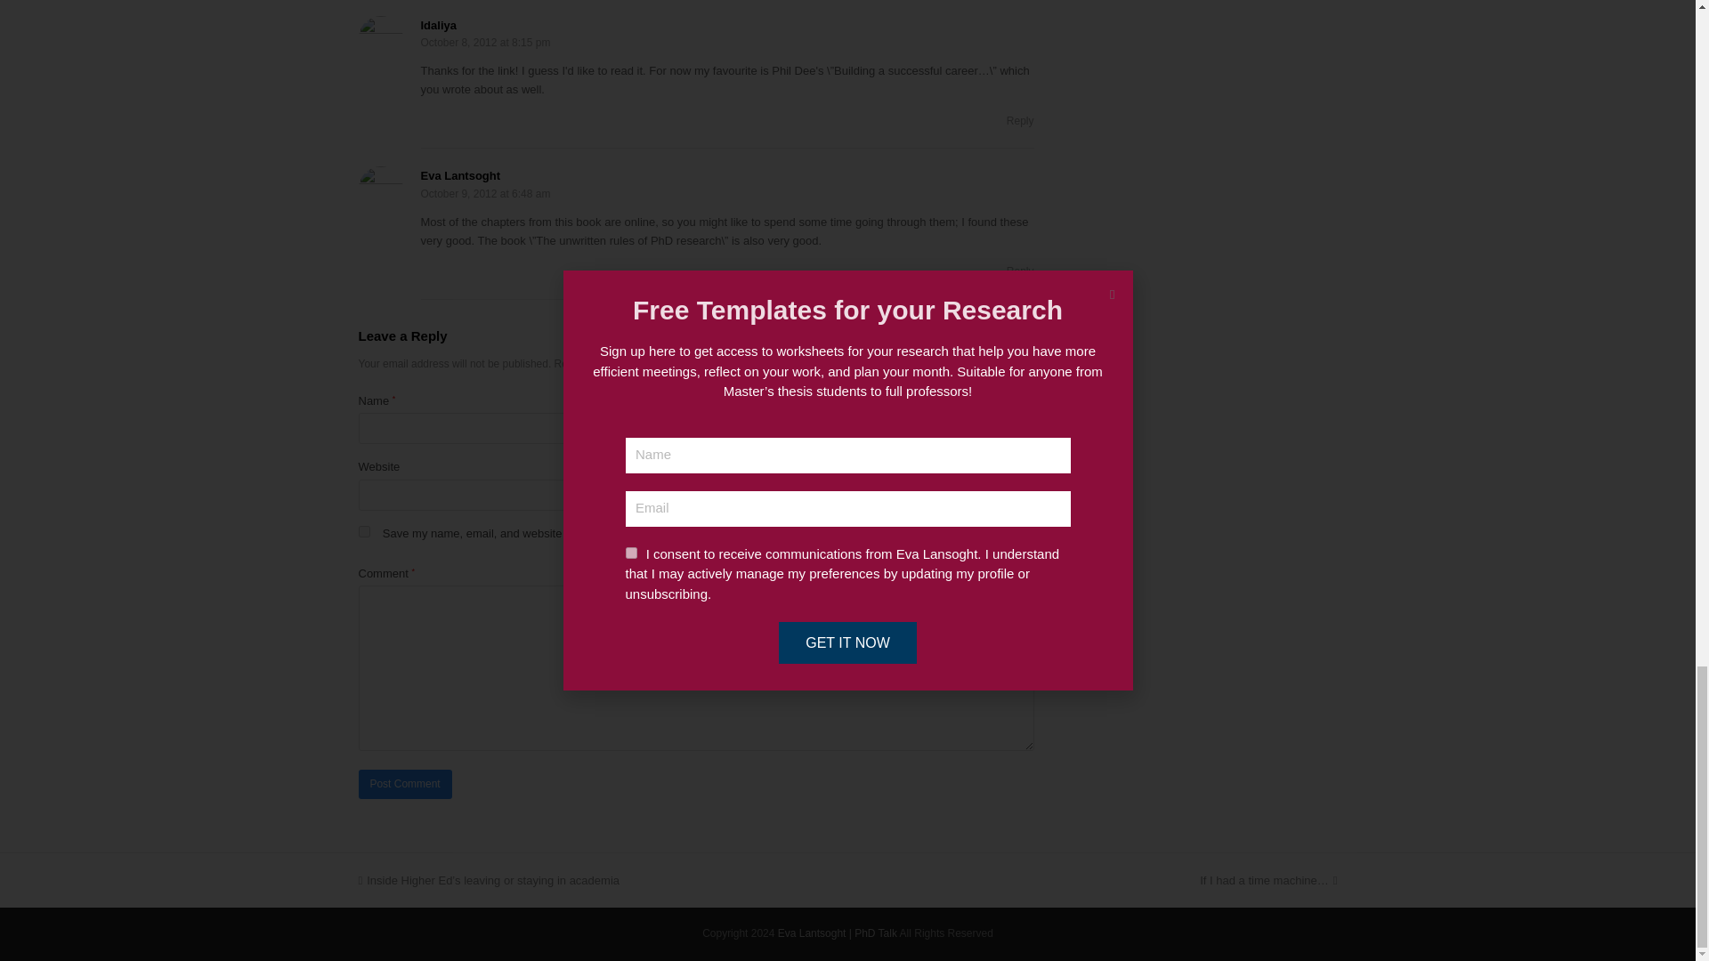 This screenshot has width=1709, height=961. Describe the element at coordinates (363, 530) in the screenshot. I see `yes` at that location.